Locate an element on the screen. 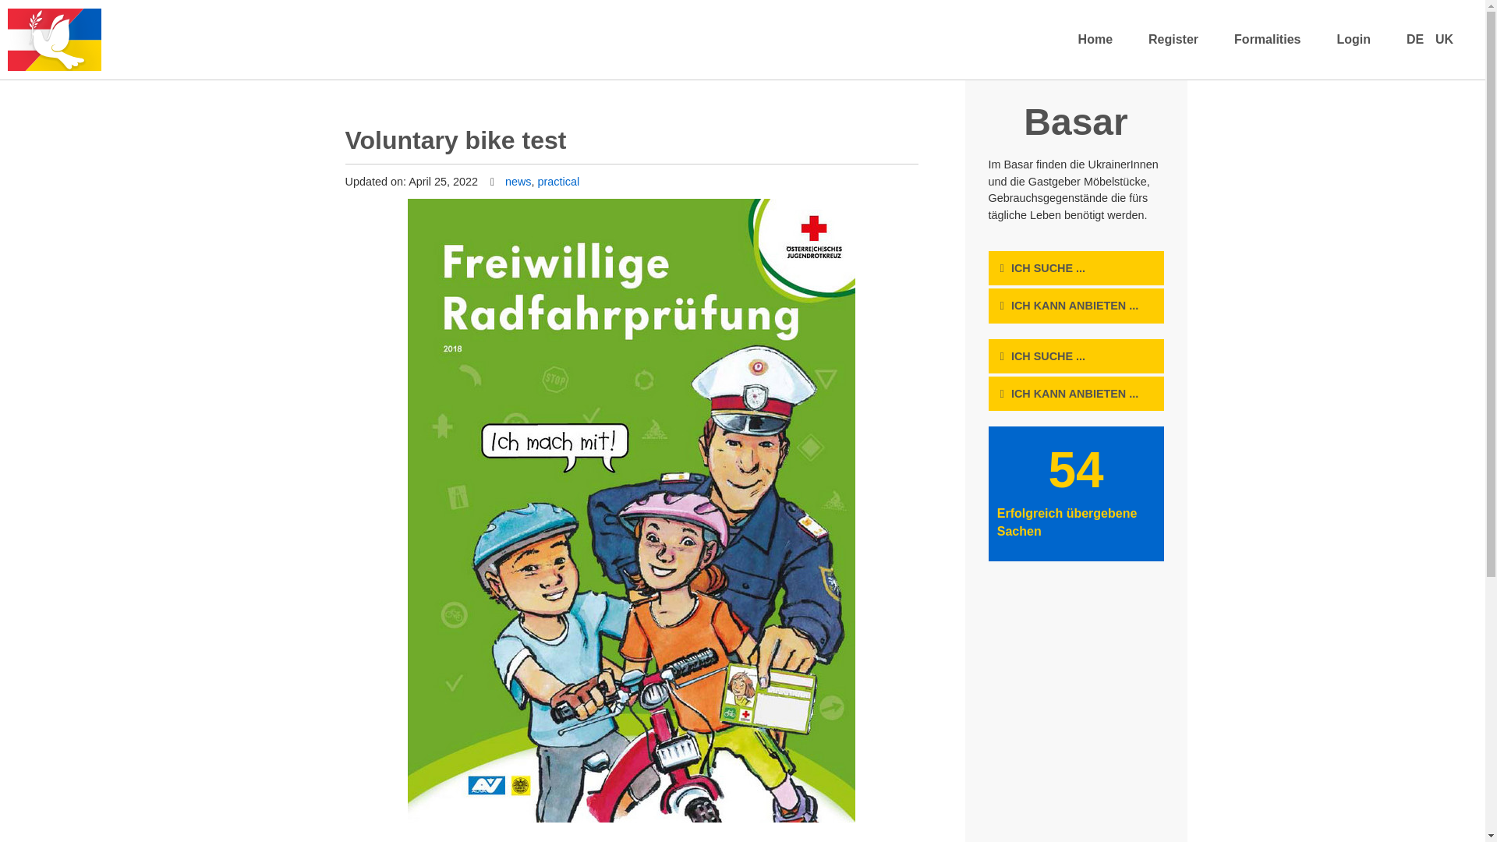 This screenshot has height=842, width=1497. news is located at coordinates (518, 181).